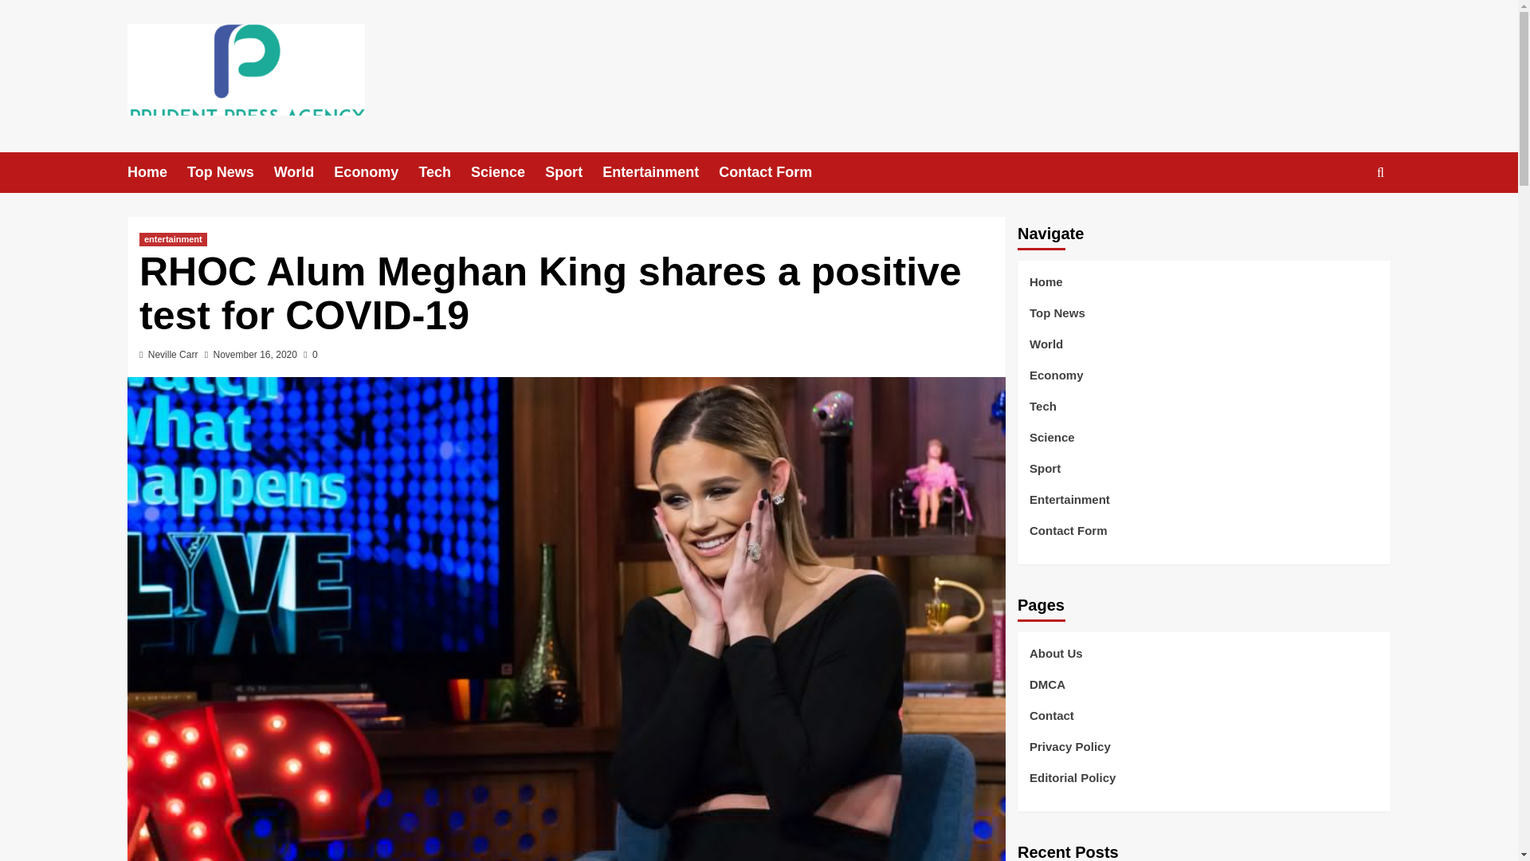 This screenshot has width=1530, height=861. What do you see at coordinates (1380, 171) in the screenshot?
I see `Search` at bounding box center [1380, 171].